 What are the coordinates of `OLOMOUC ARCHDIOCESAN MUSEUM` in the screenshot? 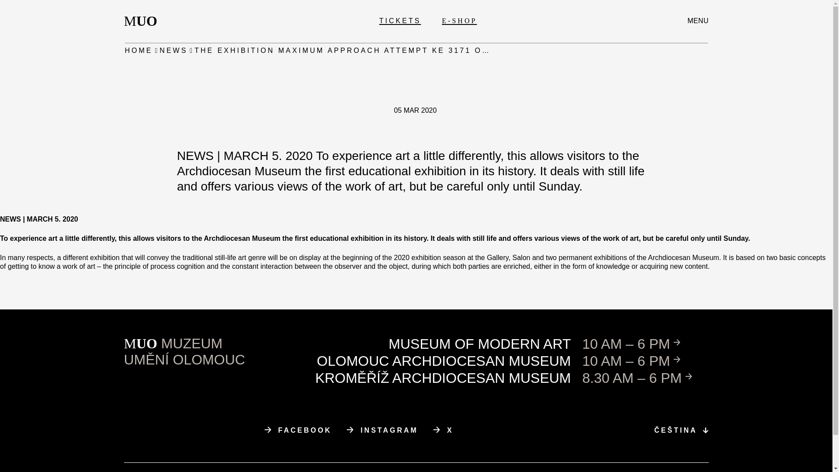 It's located at (444, 361).